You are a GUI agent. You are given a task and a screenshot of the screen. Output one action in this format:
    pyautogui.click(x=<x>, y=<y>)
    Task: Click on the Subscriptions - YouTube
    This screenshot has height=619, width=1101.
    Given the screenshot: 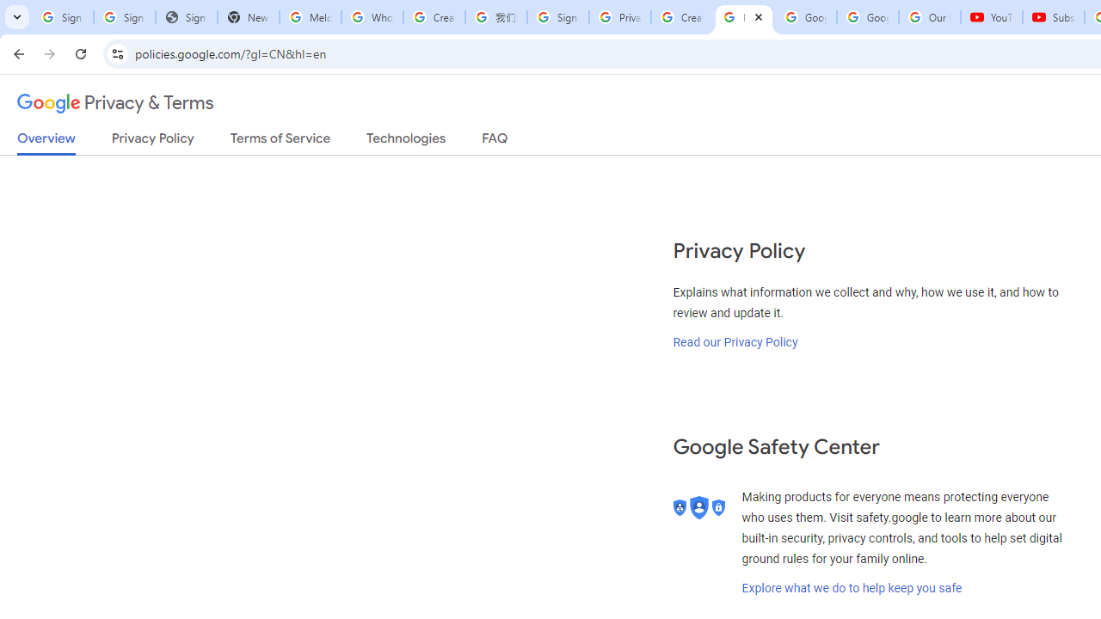 What is the action you would take?
    pyautogui.click(x=1053, y=17)
    